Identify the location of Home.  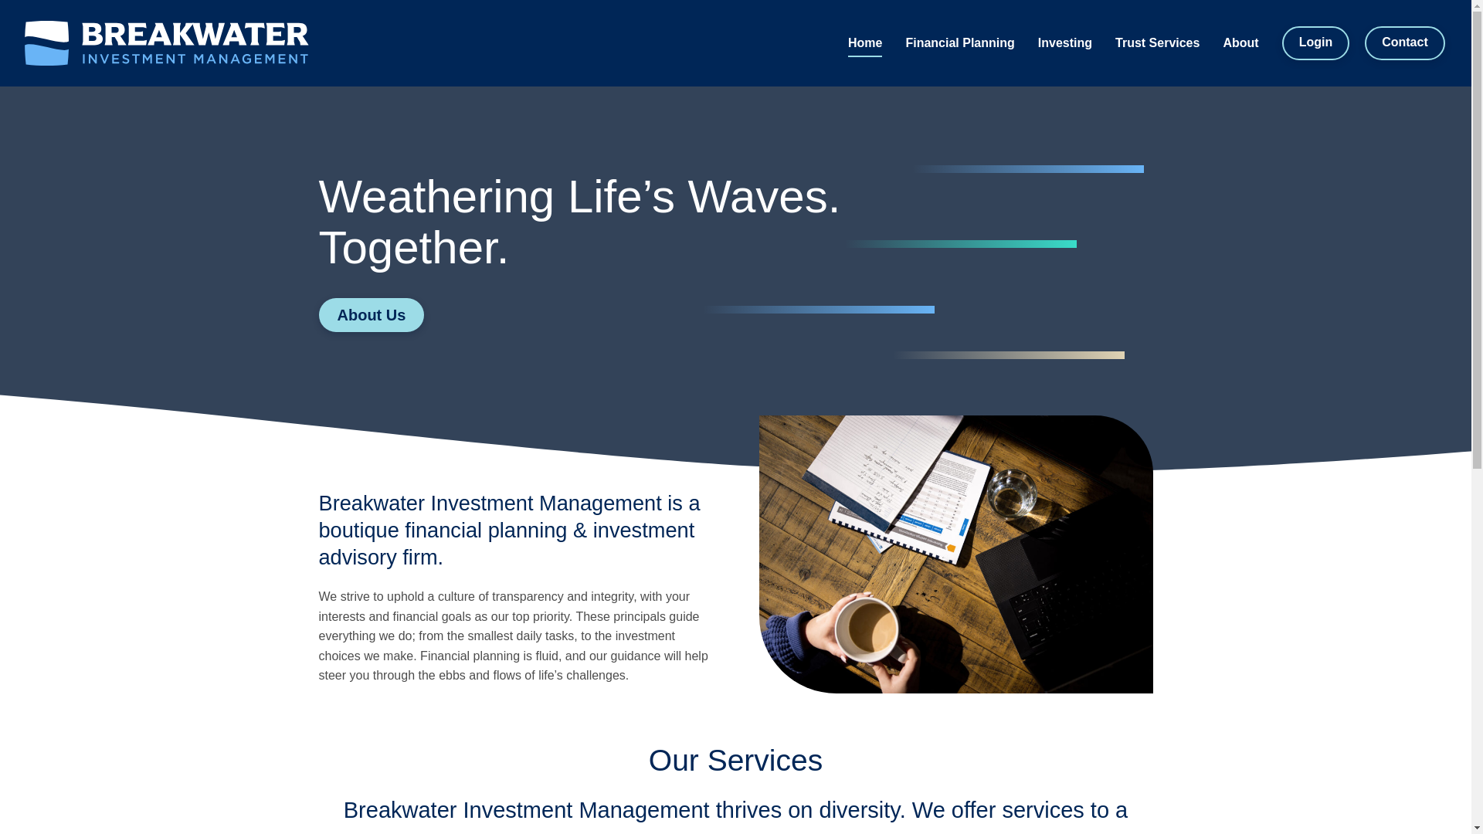
(865, 43).